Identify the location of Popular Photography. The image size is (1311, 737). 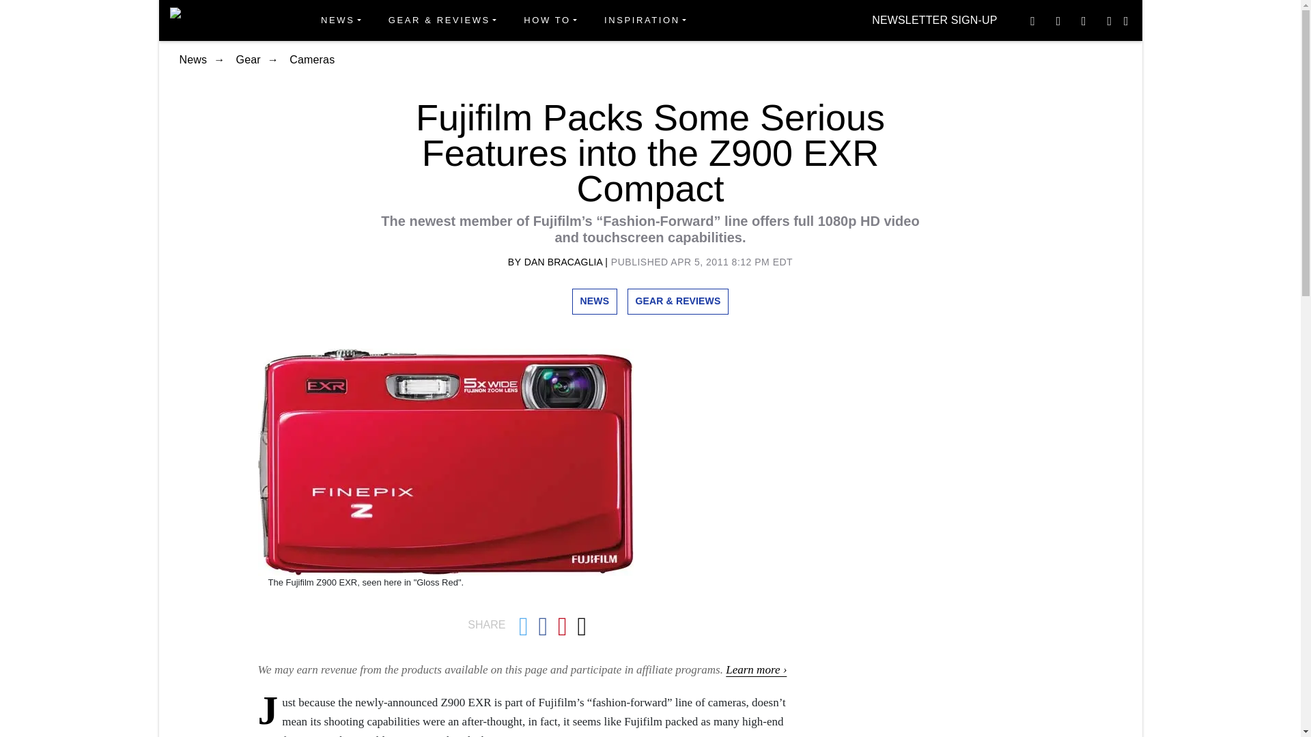
(218, 20).